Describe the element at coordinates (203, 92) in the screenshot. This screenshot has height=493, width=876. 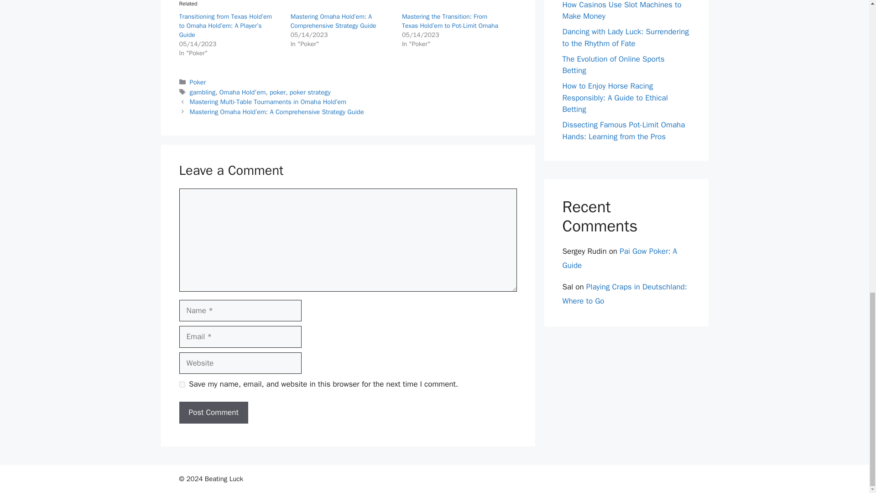
I see `gambling` at that location.